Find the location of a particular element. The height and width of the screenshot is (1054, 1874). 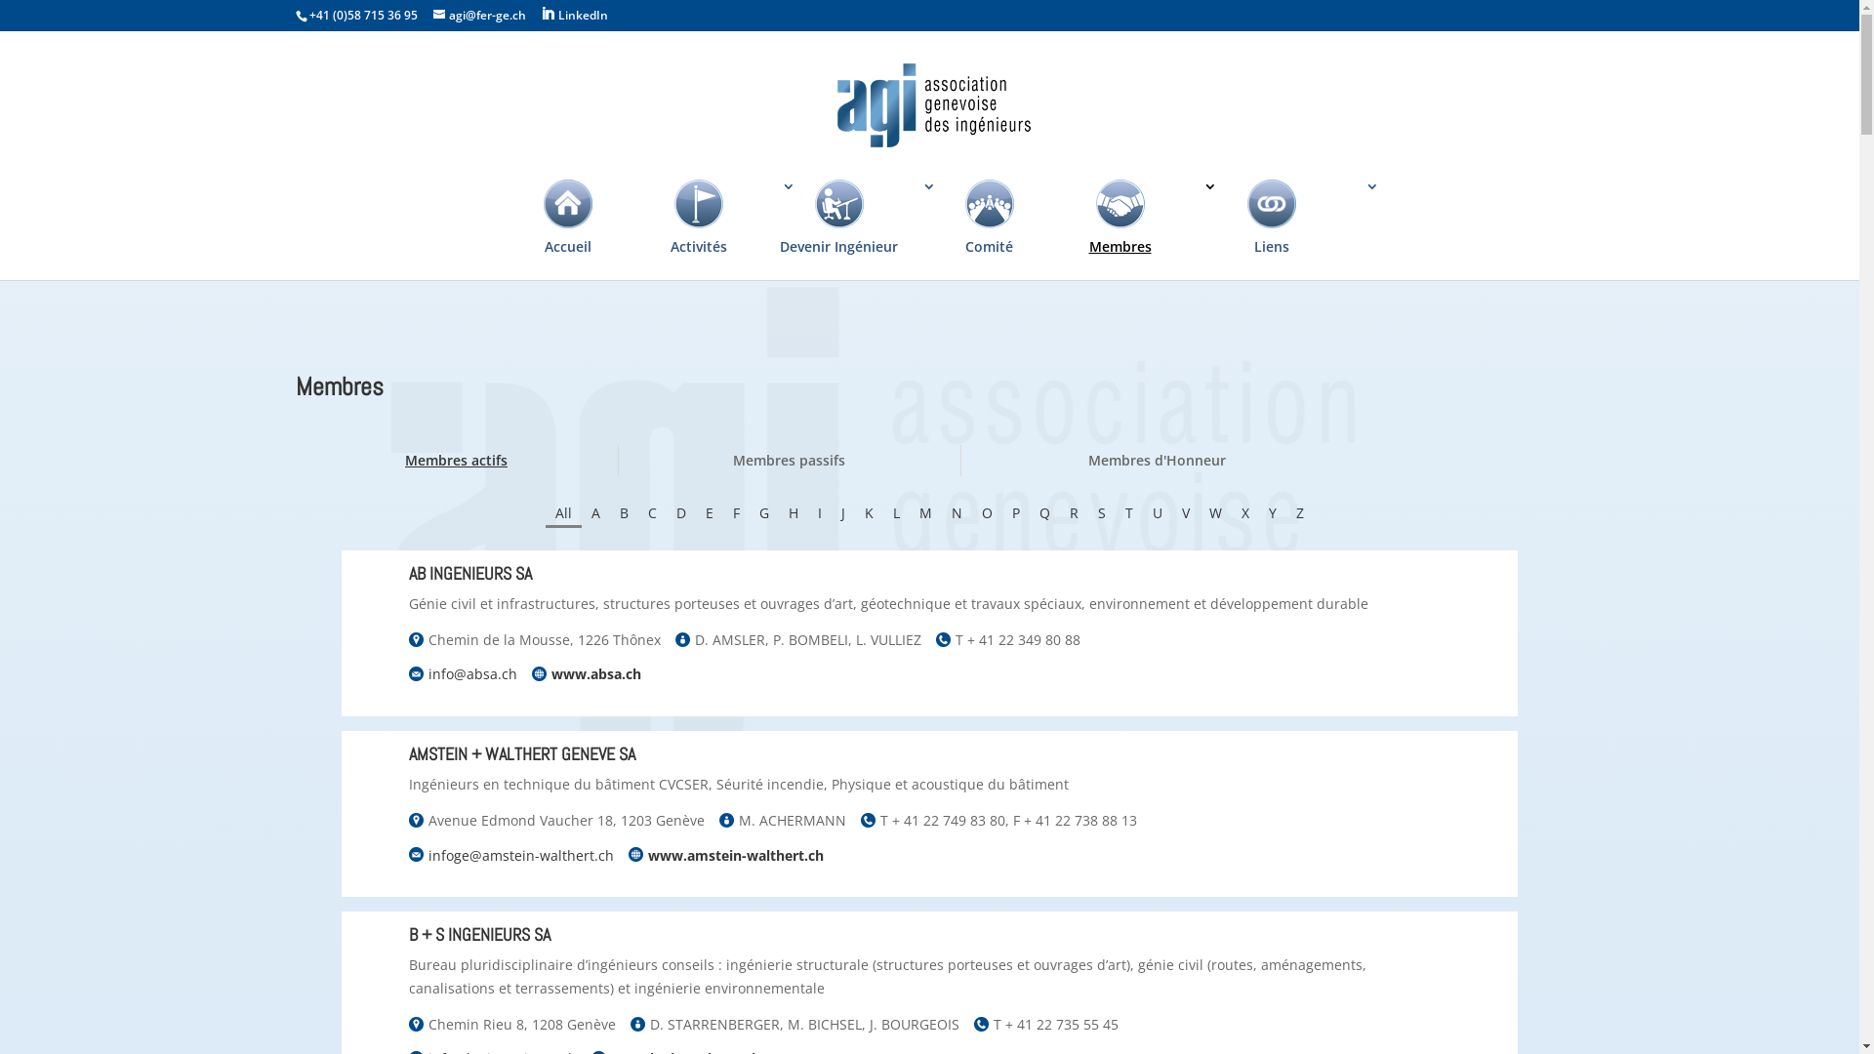

U is located at coordinates (1158, 513).